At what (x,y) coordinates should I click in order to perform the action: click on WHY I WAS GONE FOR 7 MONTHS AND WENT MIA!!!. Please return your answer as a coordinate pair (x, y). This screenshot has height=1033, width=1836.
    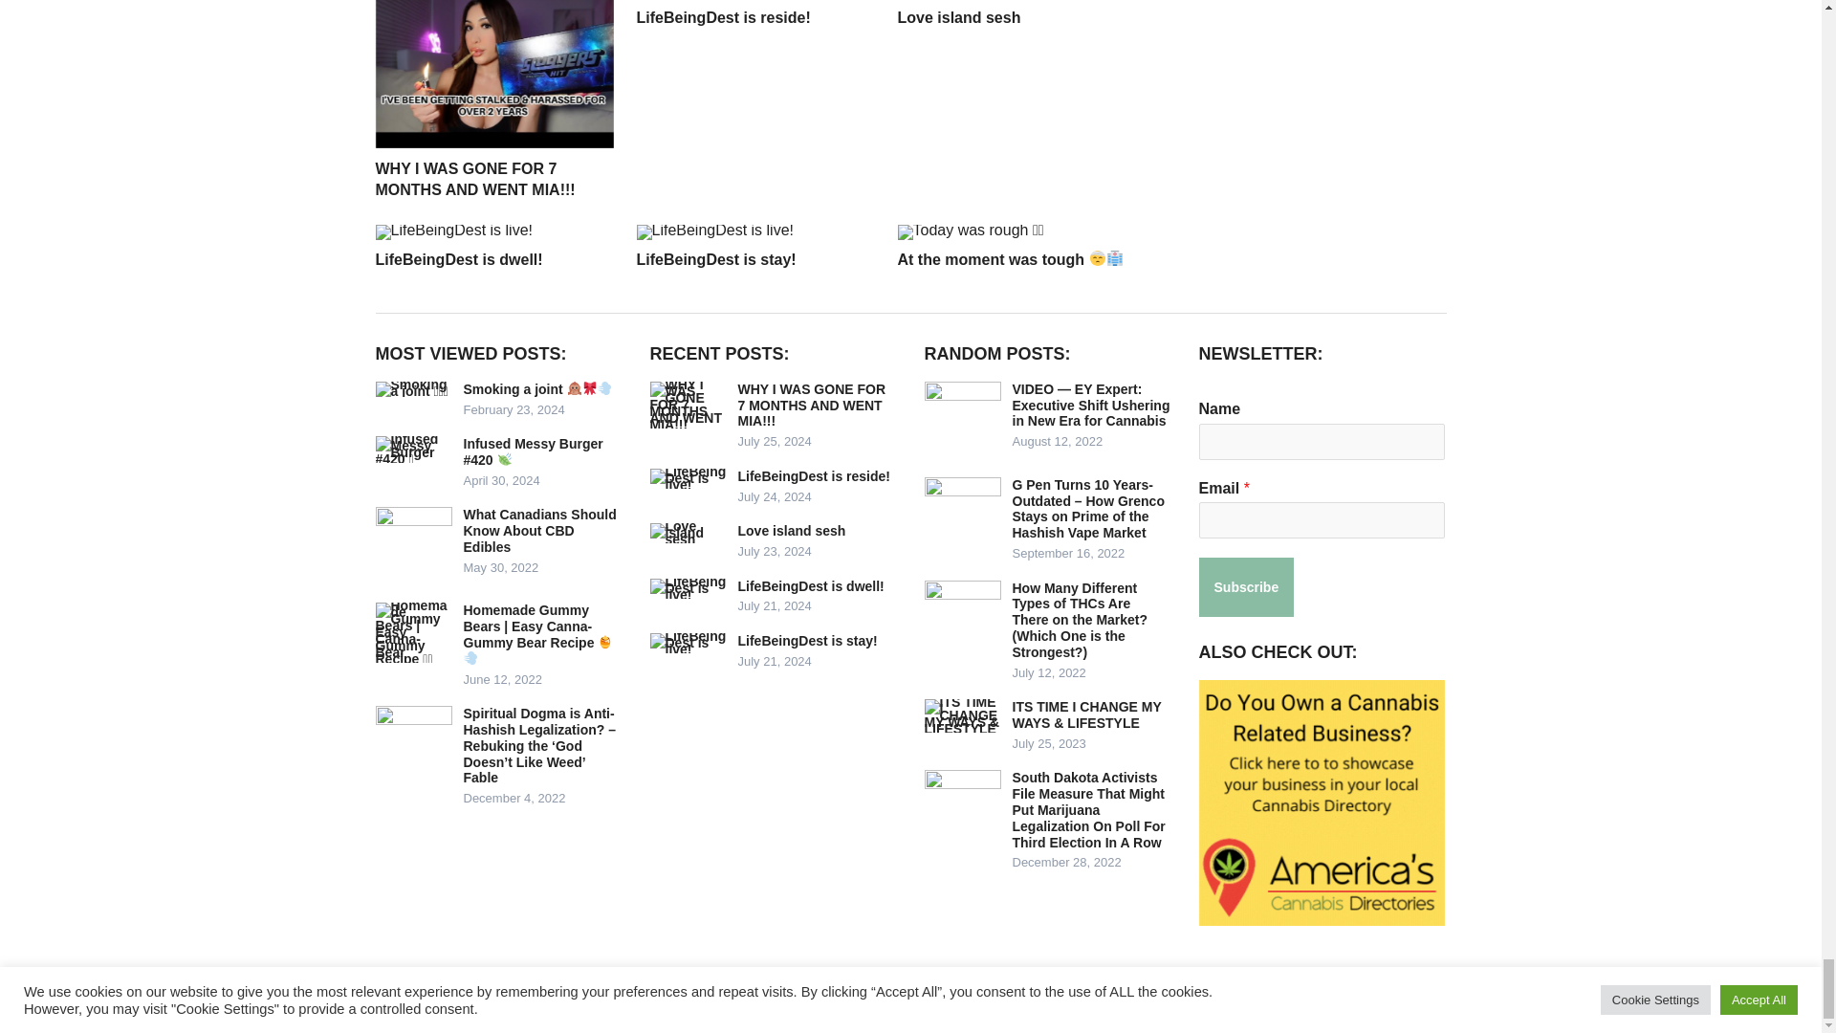
    Looking at the image, I should click on (474, 180).